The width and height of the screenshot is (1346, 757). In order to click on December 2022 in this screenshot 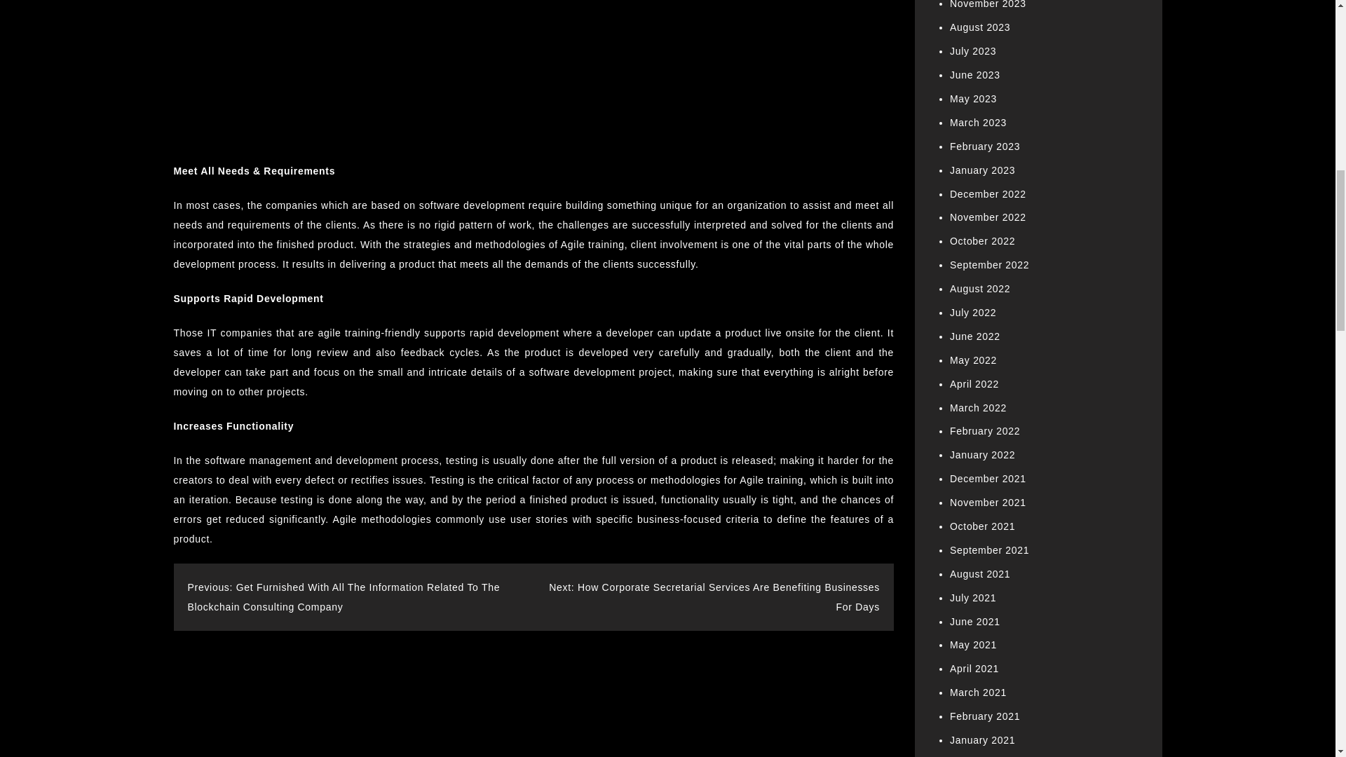, I will do `click(988, 193)`.